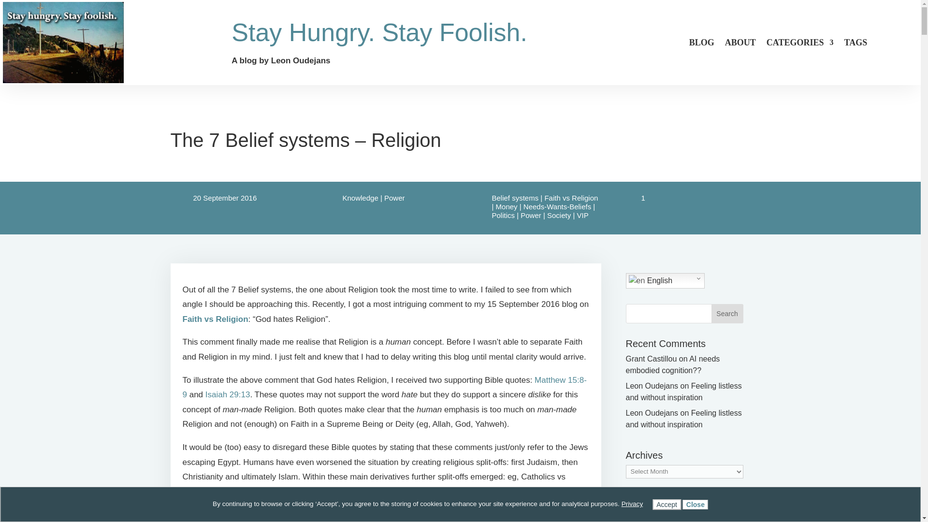 The height and width of the screenshot is (522, 928). What do you see at coordinates (799, 44) in the screenshot?
I see `CATEGORIES` at bounding box center [799, 44].